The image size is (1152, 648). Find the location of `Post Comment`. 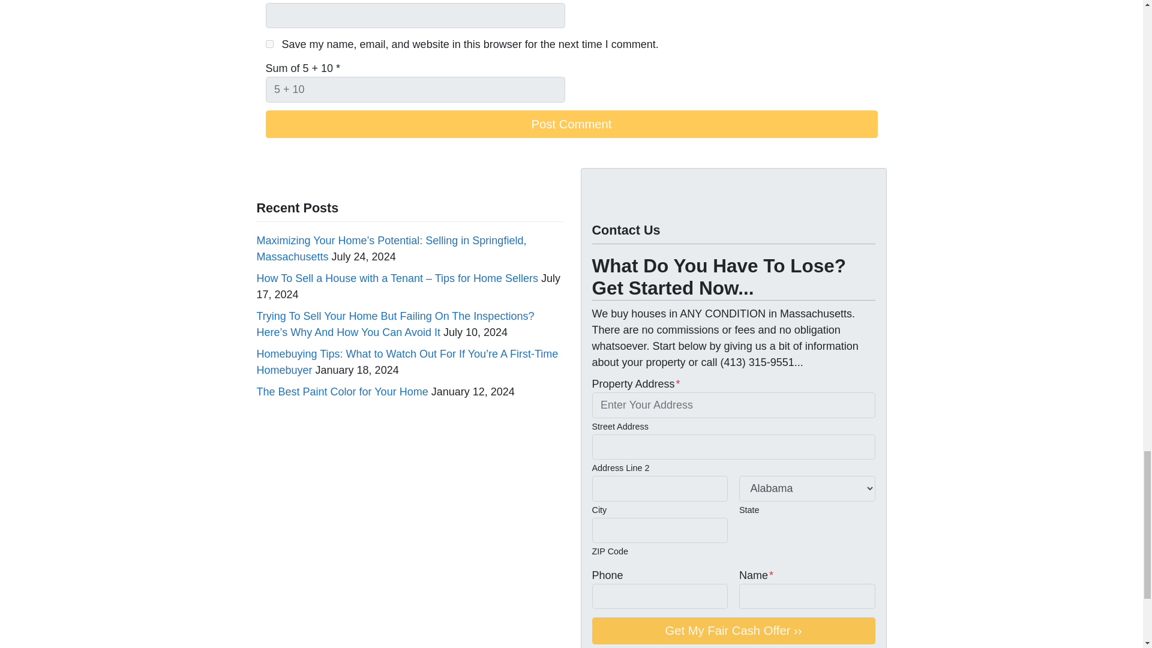

Post Comment is located at coordinates (571, 124).